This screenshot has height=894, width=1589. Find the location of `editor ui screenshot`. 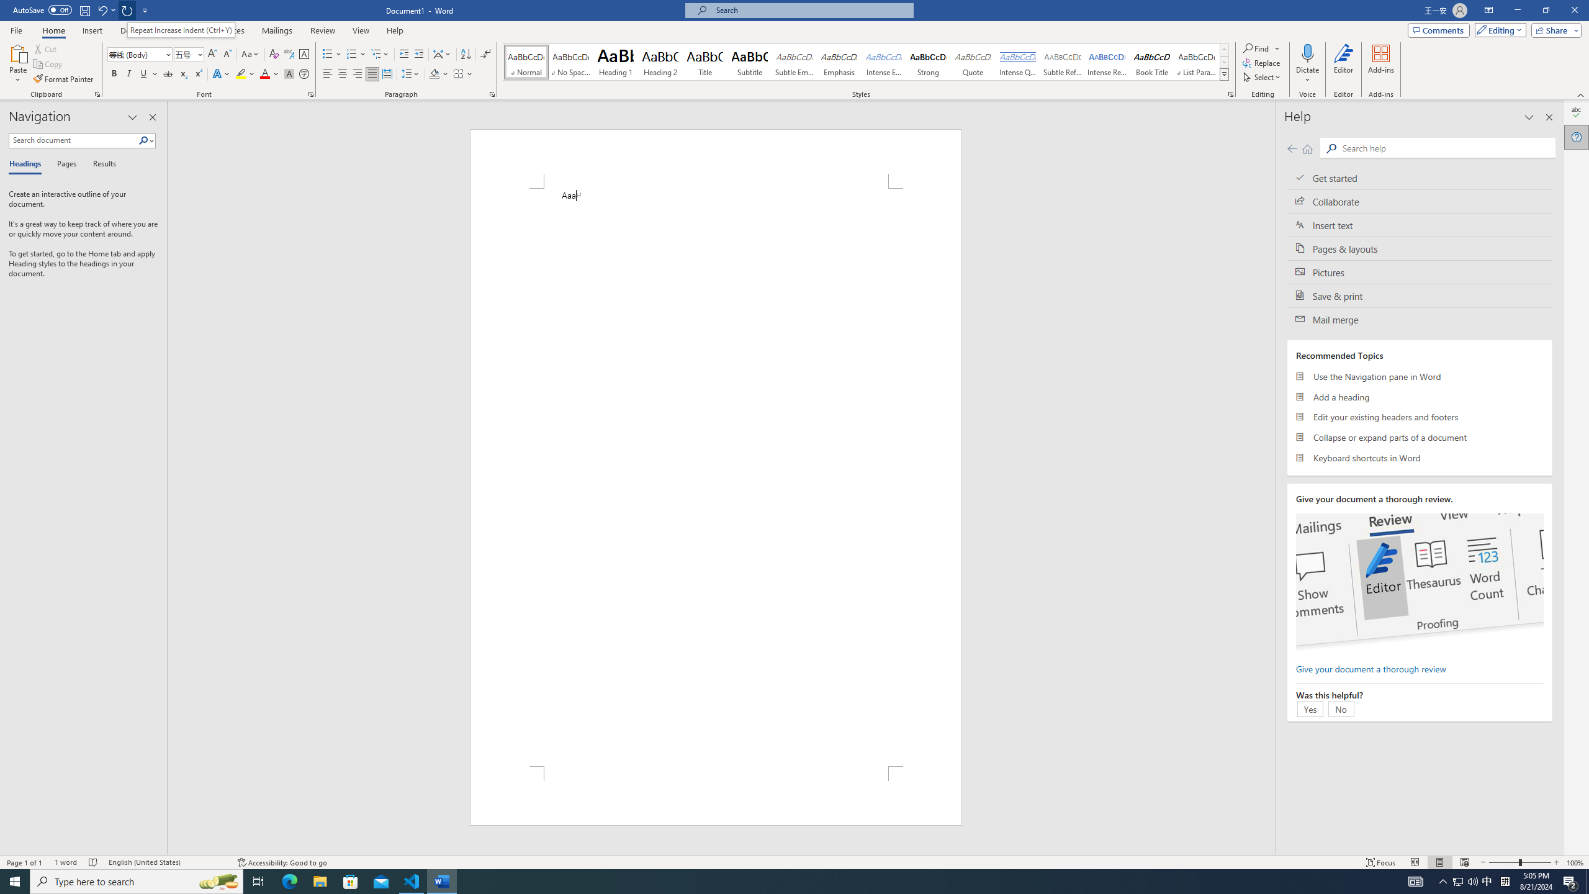

editor ui screenshot is located at coordinates (1419, 582).